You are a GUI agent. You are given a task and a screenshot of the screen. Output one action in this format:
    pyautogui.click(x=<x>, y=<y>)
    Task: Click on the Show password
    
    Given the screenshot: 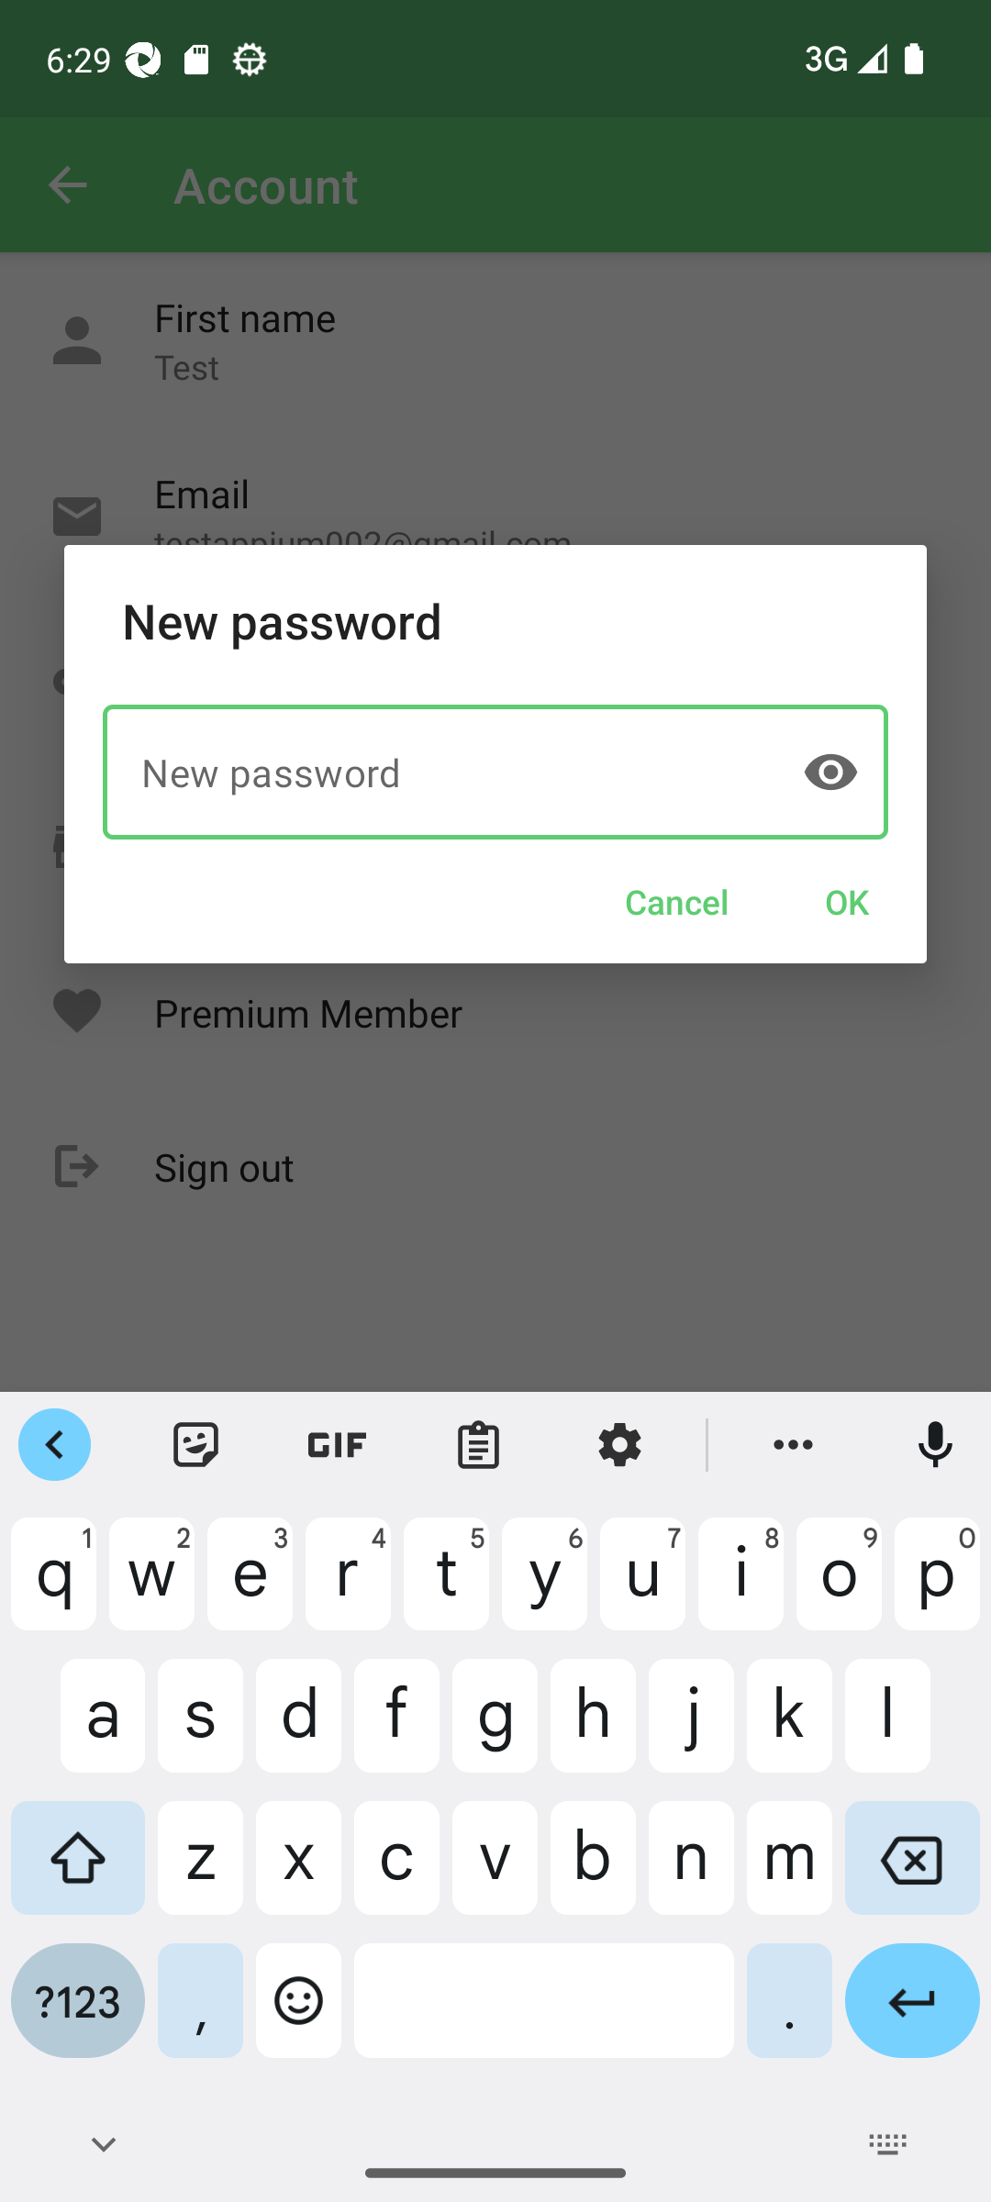 What is the action you would take?
    pyautogui.click(x=830, y=771)
    